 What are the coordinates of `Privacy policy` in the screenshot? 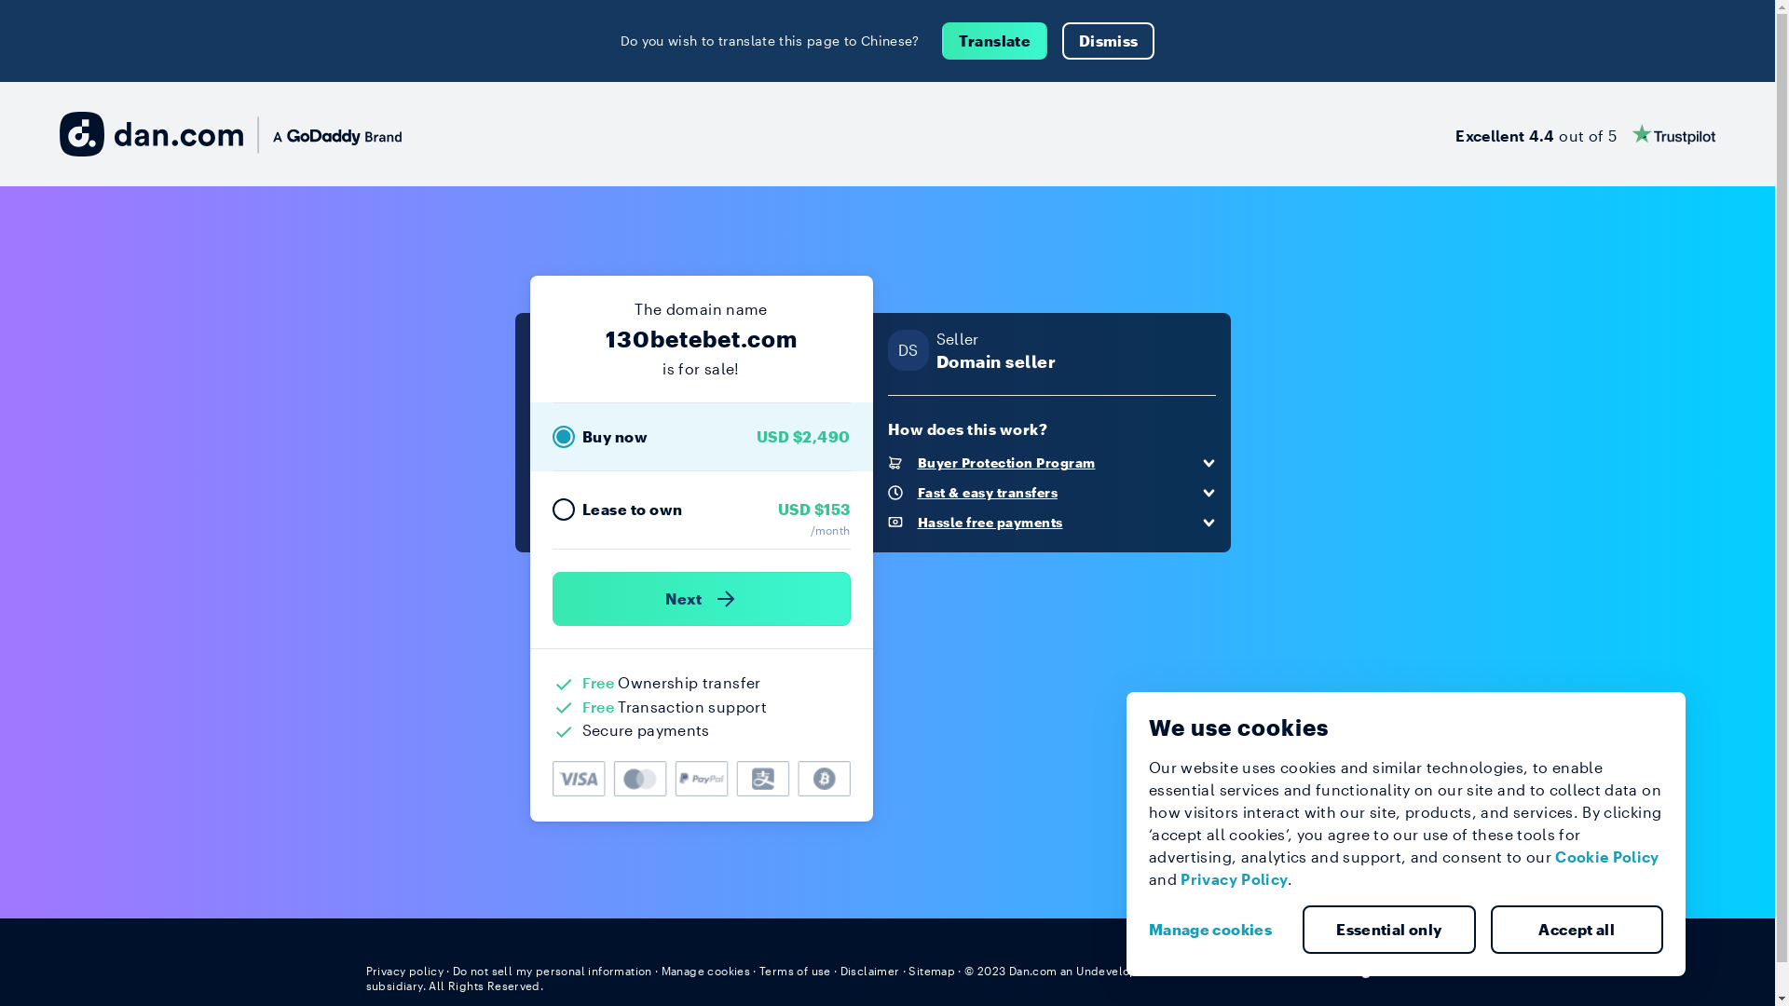 It's located at (404, 971).